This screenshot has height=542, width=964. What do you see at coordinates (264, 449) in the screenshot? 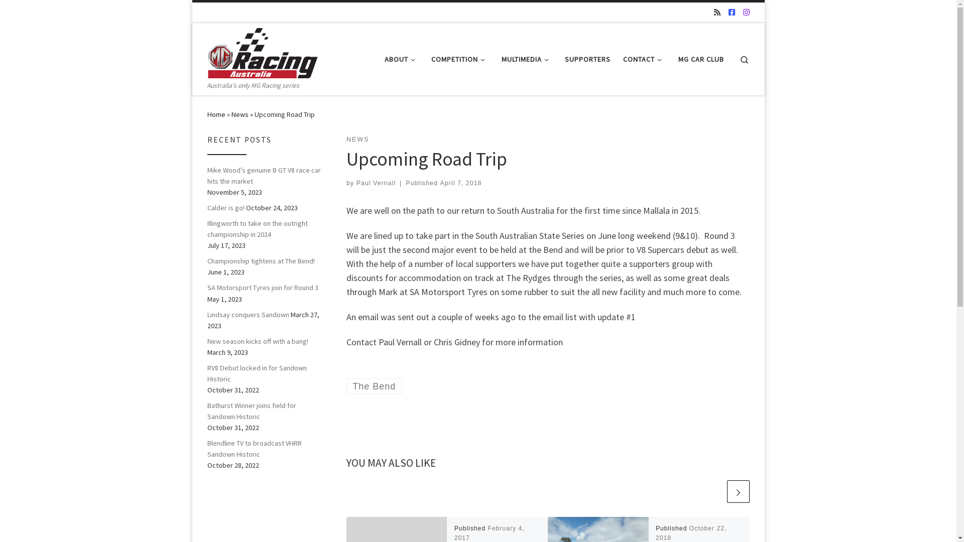
I see `Blendline TV to broadcast VHRR Sandown Historic` at bounding box center [264, 449].